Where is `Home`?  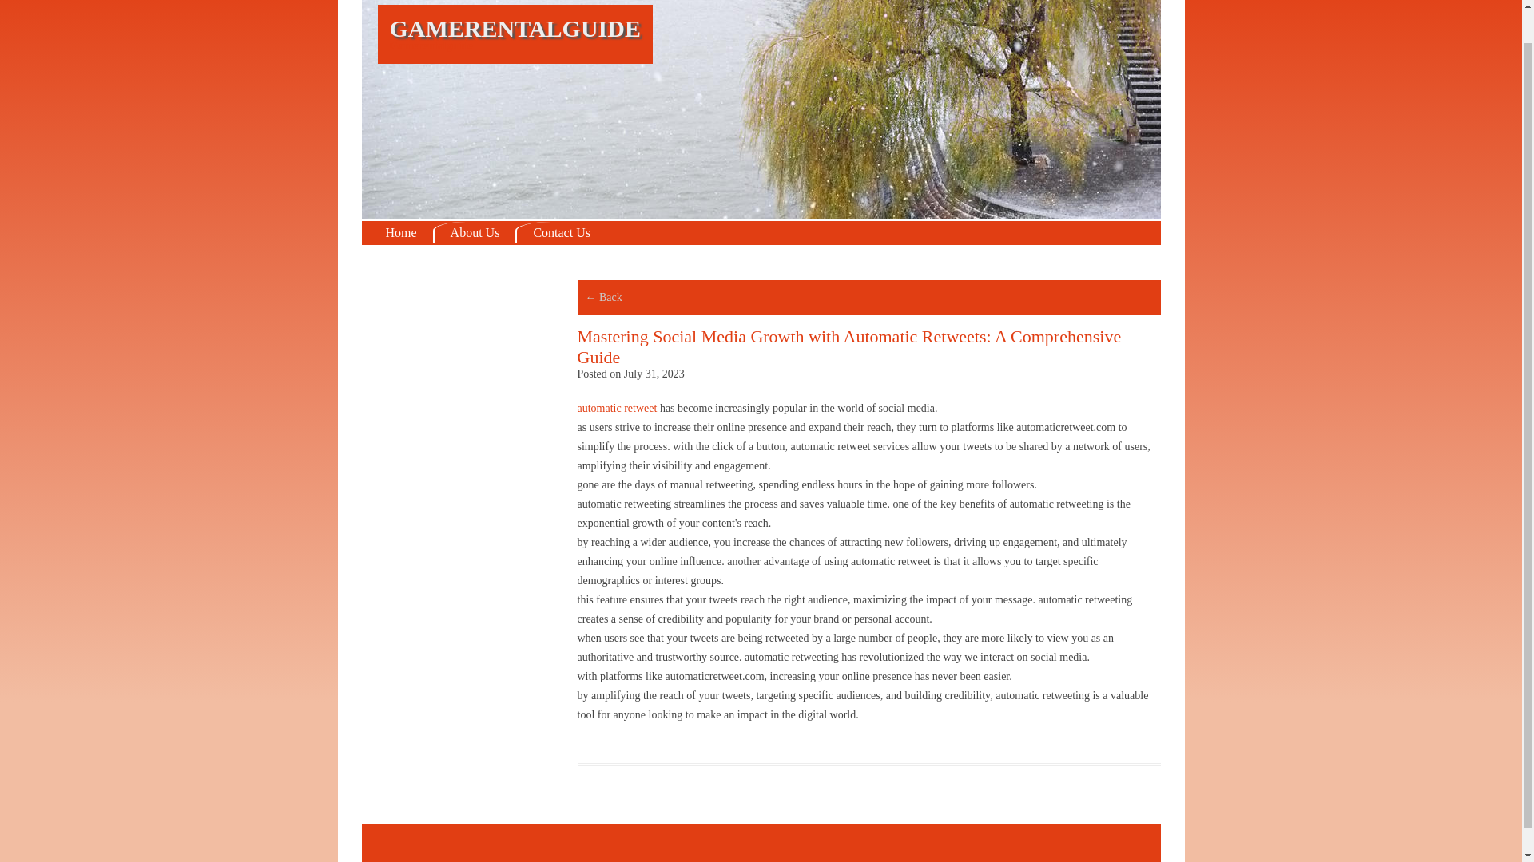
Home is located at coordinates (401, 231).